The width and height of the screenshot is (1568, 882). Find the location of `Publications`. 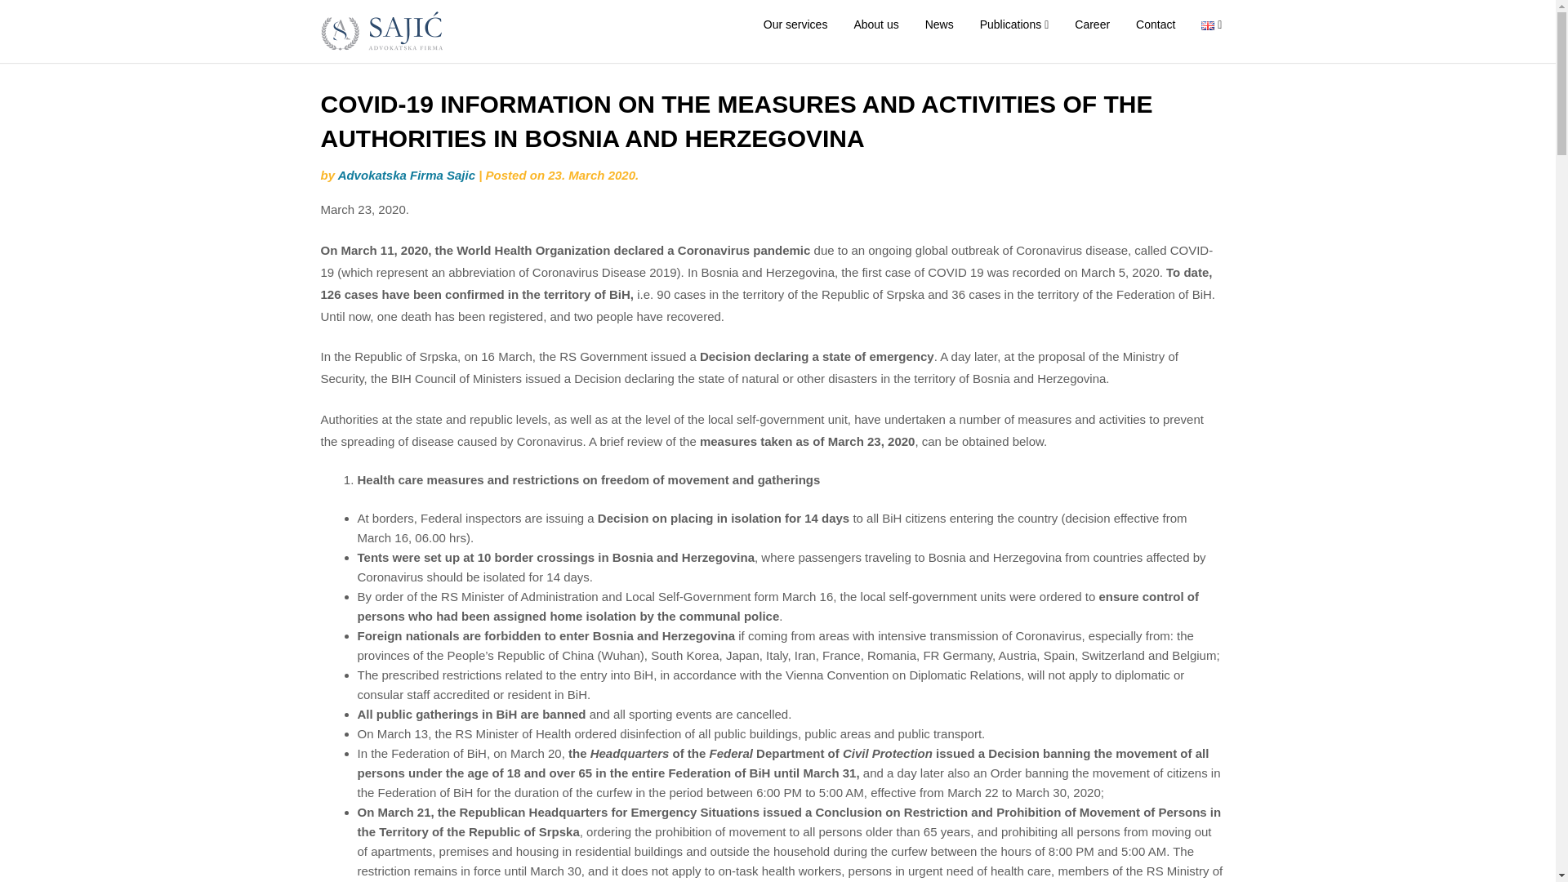

Publications is located at coordinates (1014, 24).